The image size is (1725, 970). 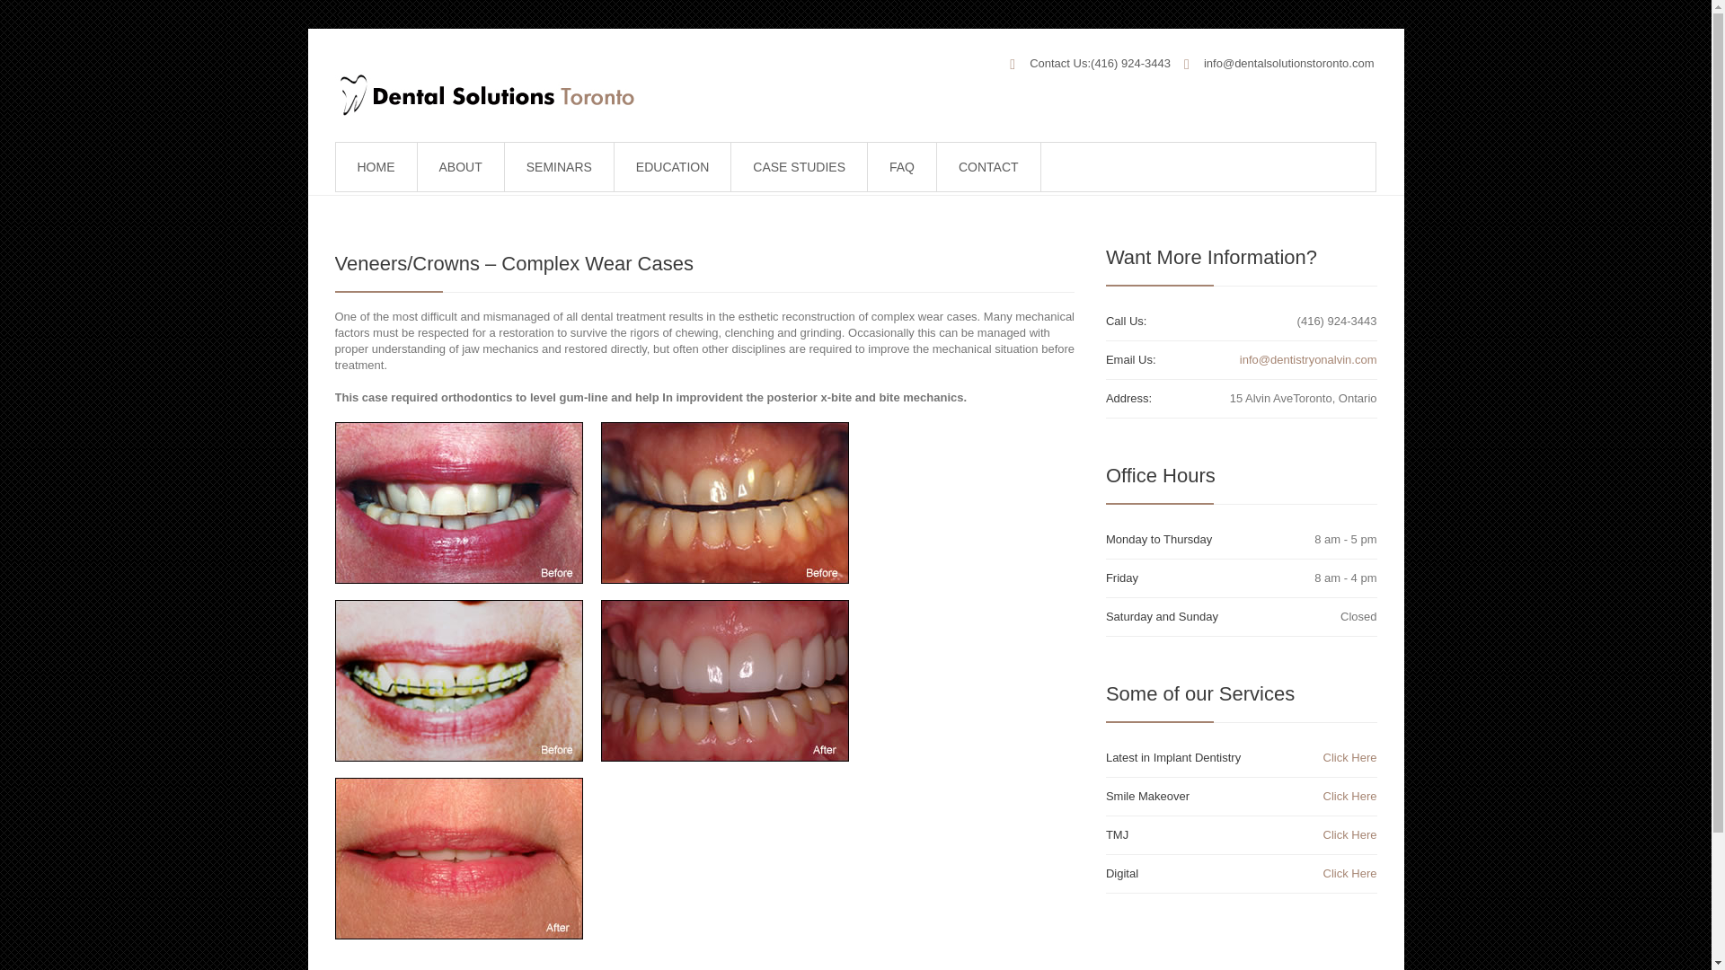 What do you see at coordinates (798, 166) in the screenshot?
I see `CASE STUDIES` at bounding box center [798, 166].